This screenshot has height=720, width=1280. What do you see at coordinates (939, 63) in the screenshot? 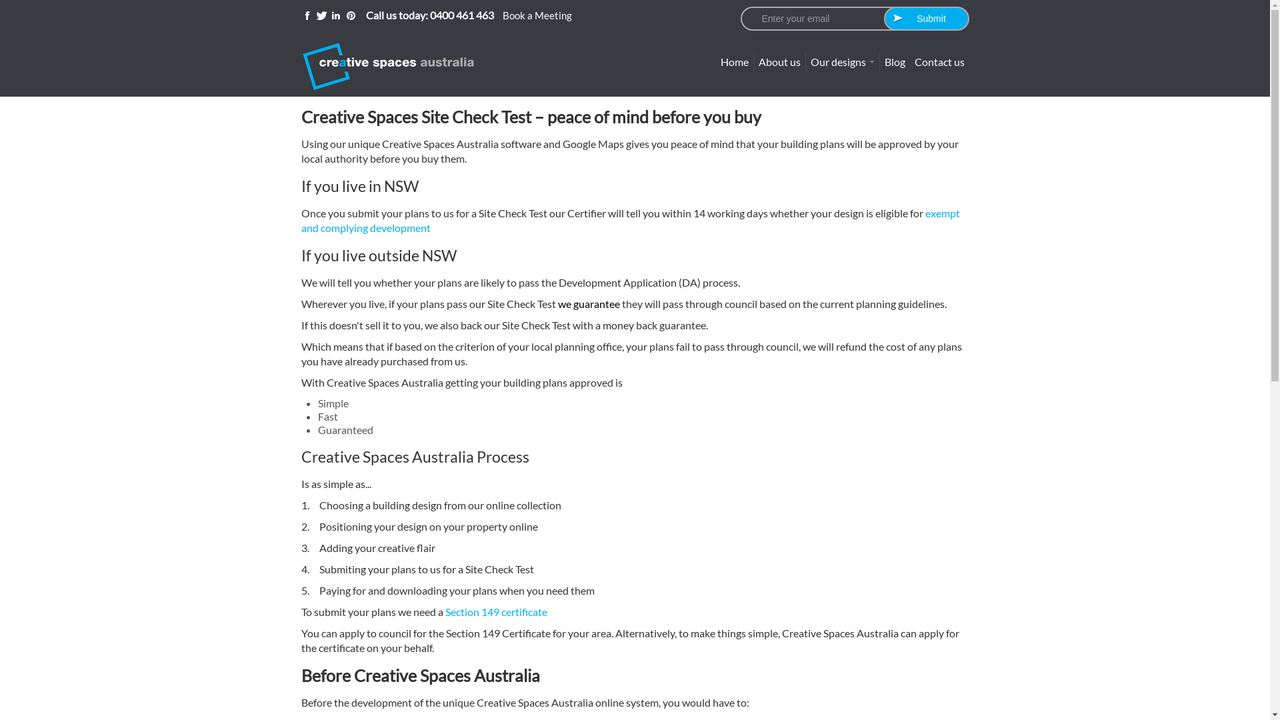
I see `Contact us` at bounding box center [939, 63].